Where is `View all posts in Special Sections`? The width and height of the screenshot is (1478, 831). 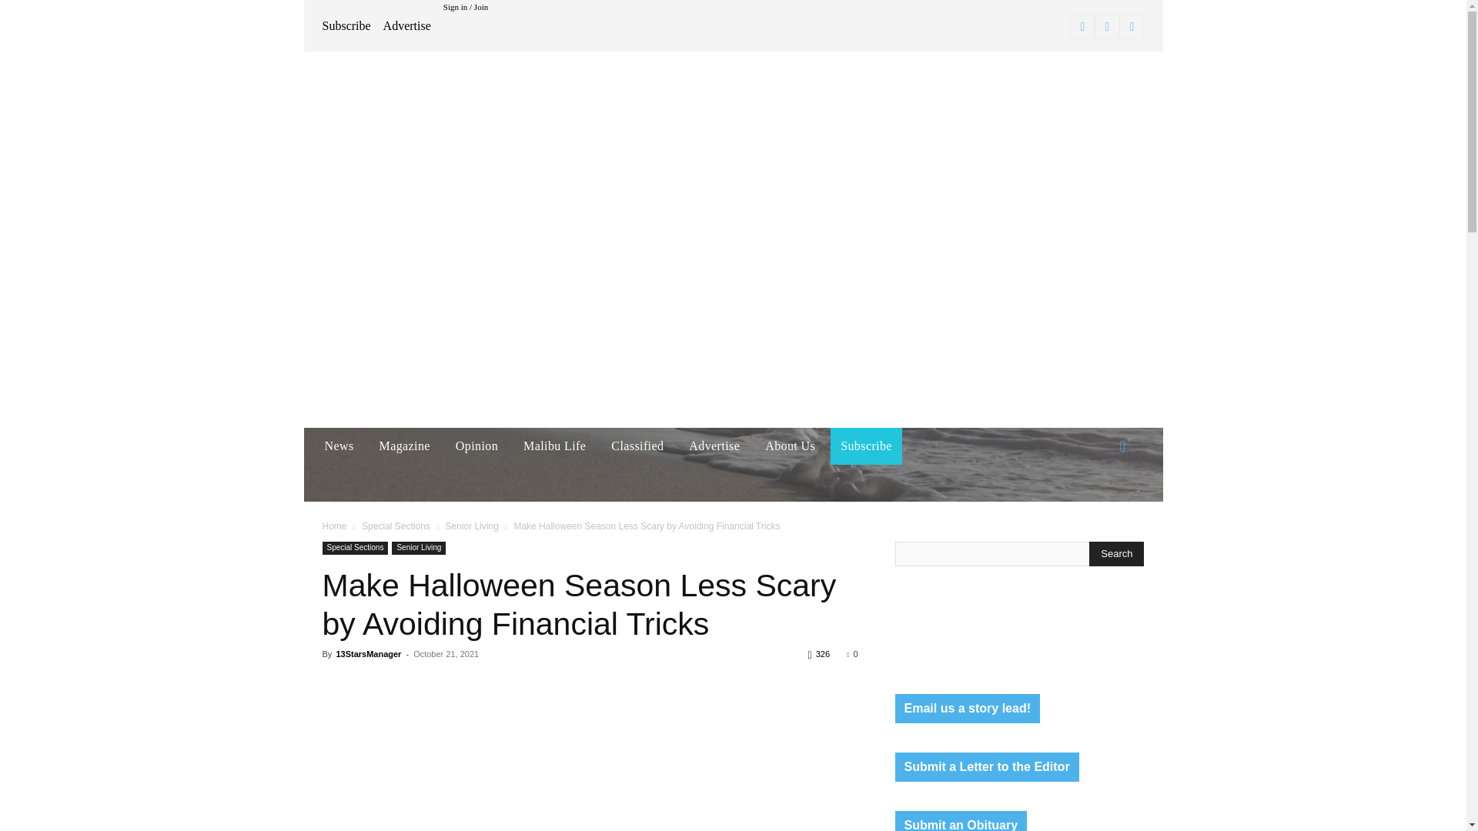
View all posts in Special Sections is located at coordinates (396, 526).